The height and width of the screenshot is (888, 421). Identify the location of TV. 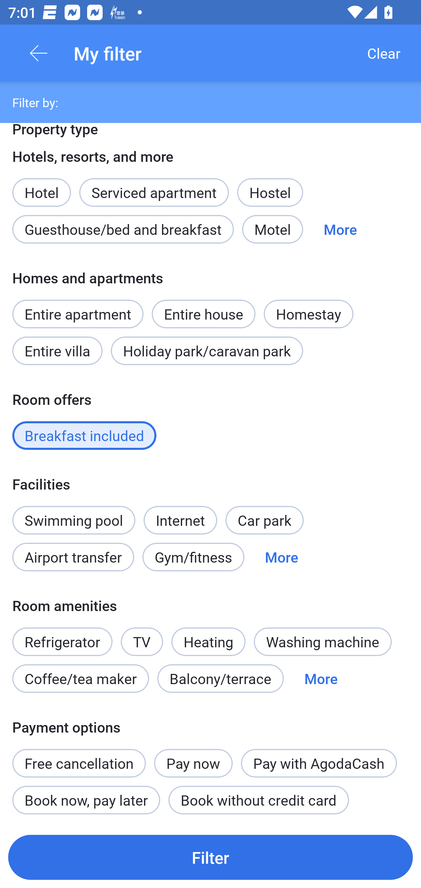
(142, 641).